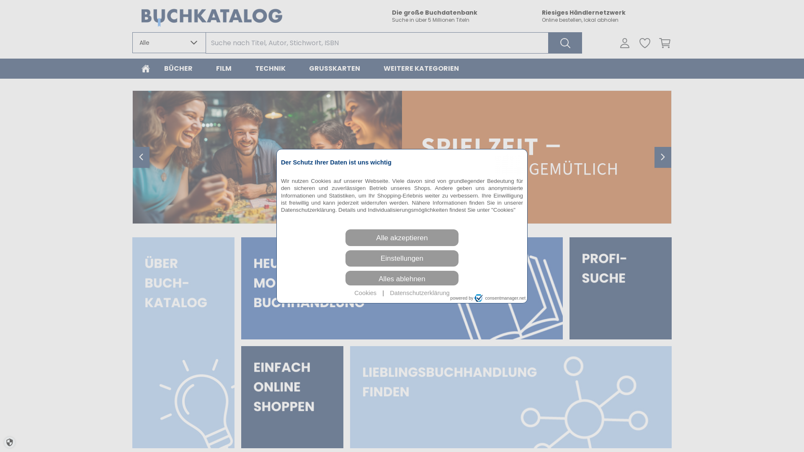 This screenshot has height=452, width=804. Describe the element at coordinates (271, 69) in the screenshot. I see `TECHNIK` at that location.